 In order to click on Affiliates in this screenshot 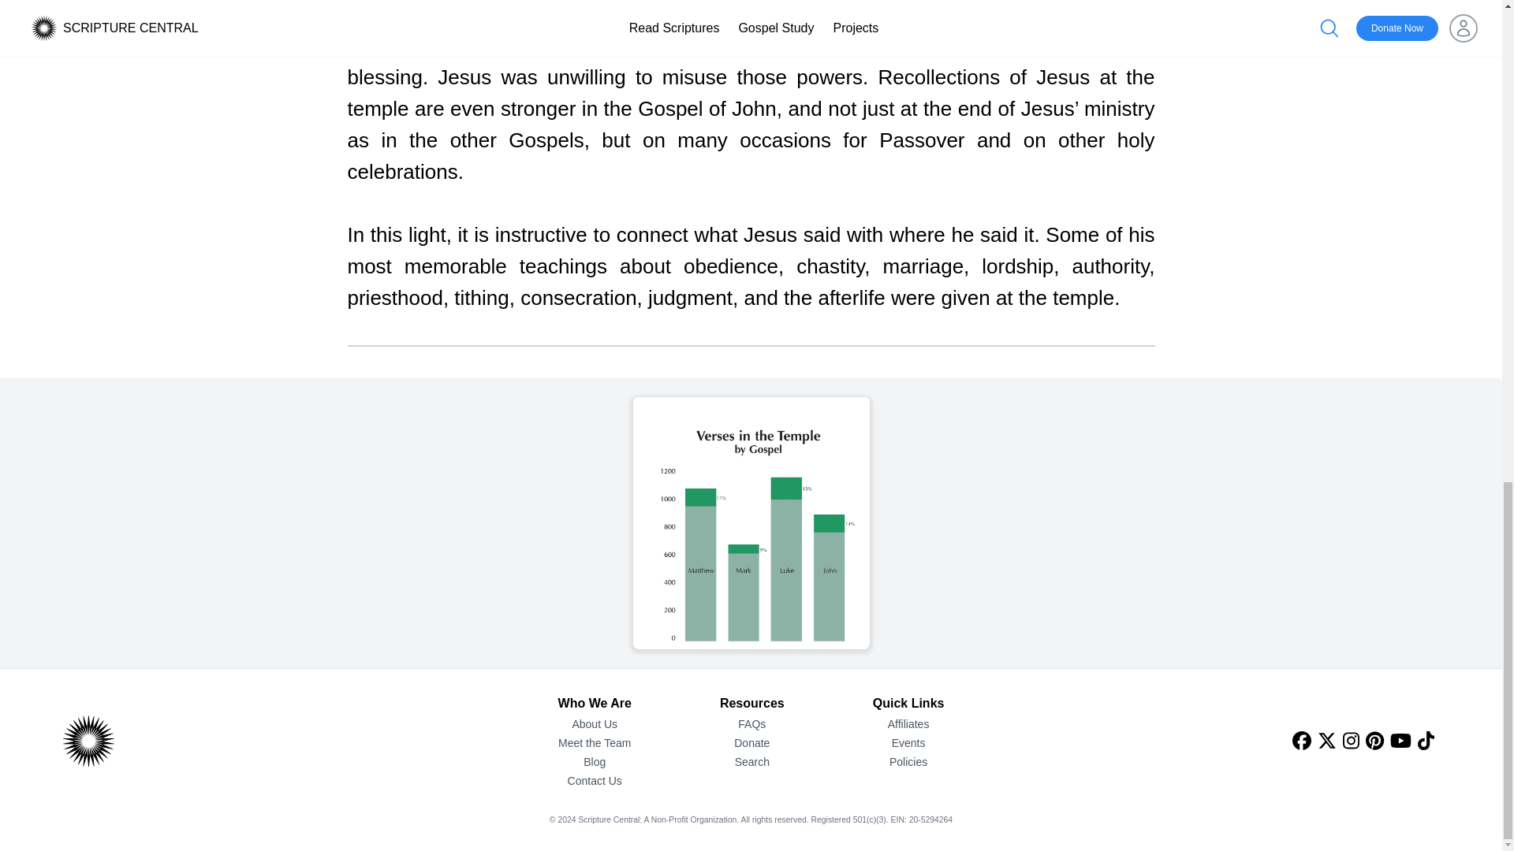, I will do `click(908, 723)`.